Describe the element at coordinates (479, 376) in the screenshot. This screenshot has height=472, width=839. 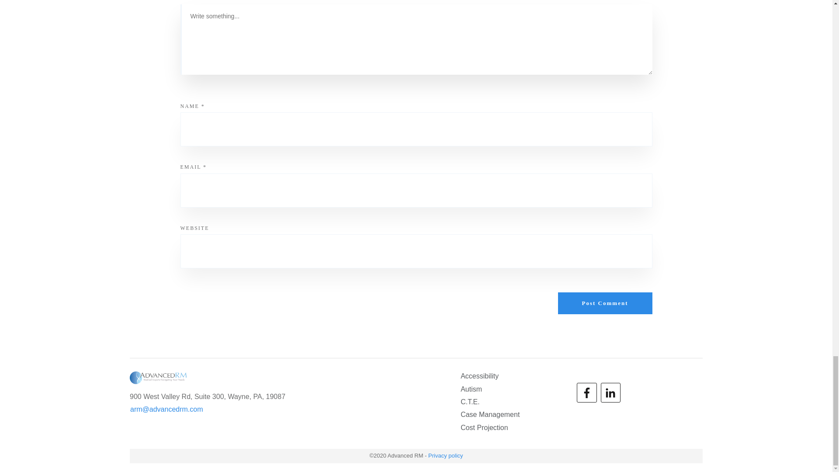
I see `Accessibility` at that location.